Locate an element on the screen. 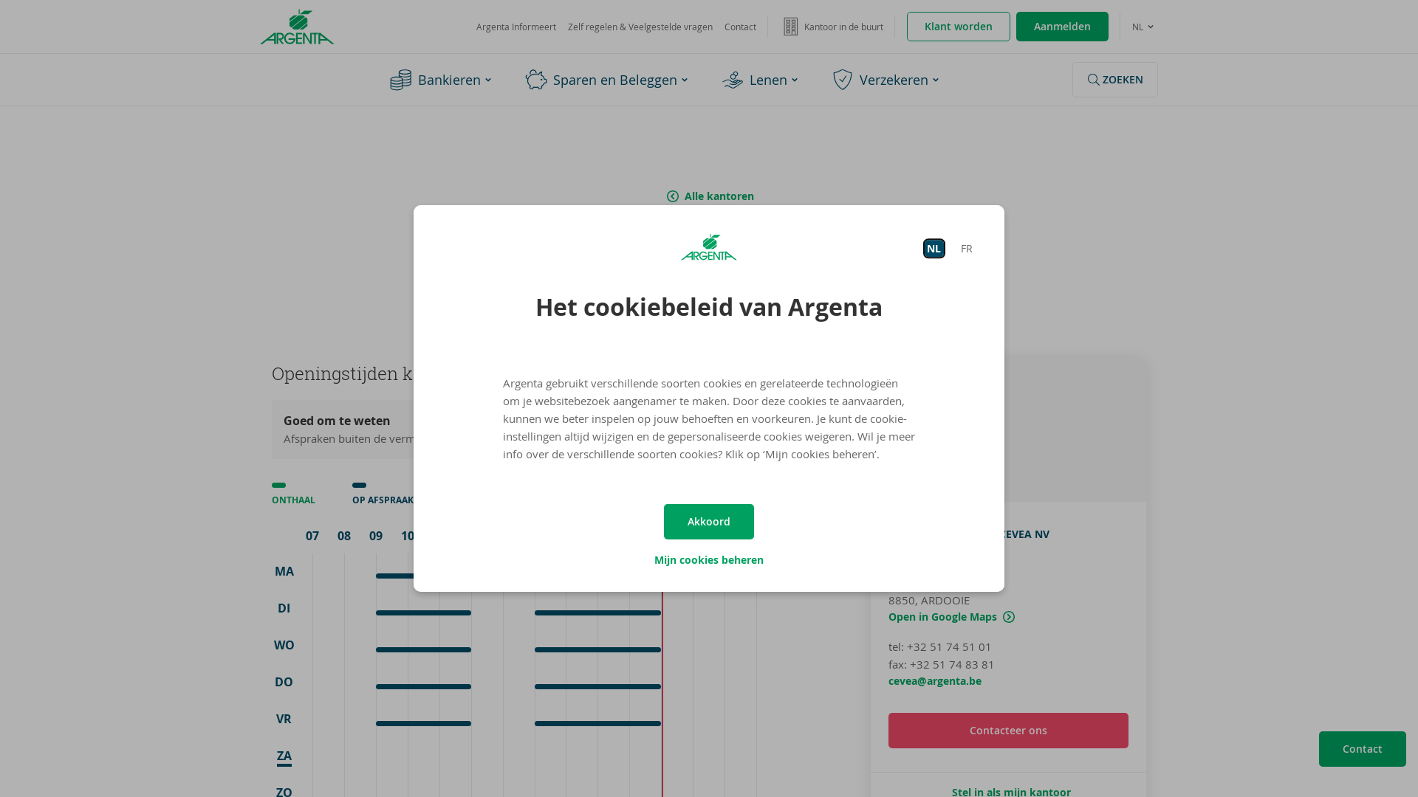  Bankieren is located at coordinates (443, 80).